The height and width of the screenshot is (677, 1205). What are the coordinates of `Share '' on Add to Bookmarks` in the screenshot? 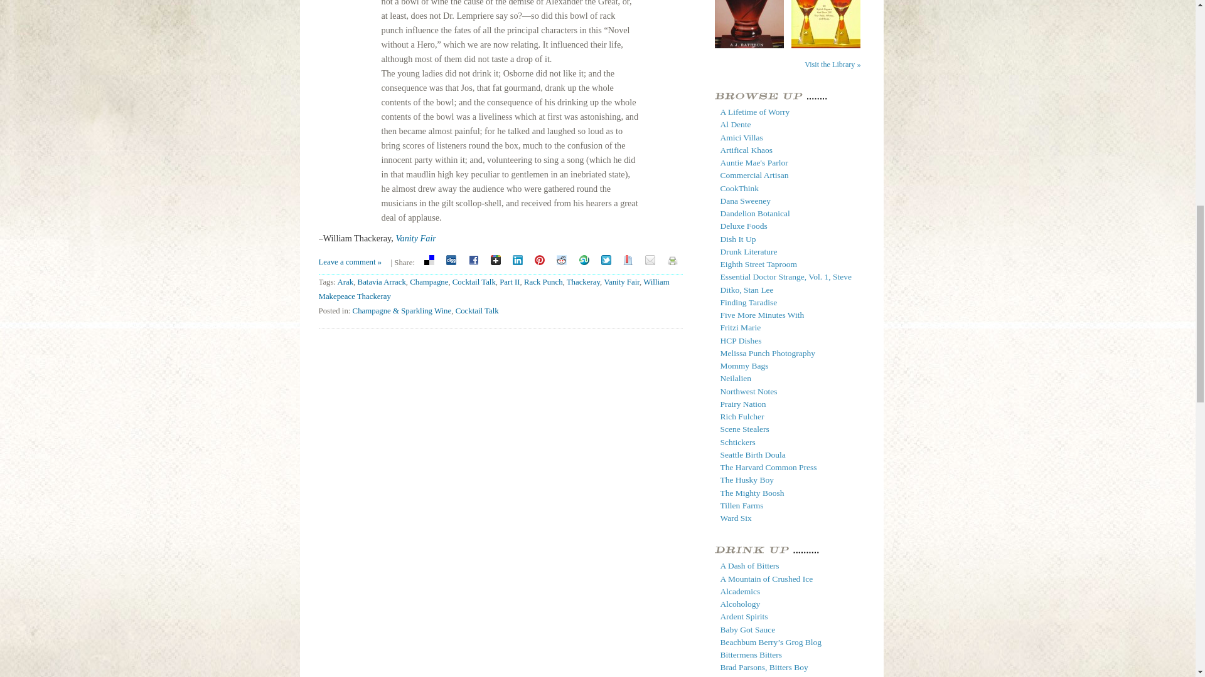 It's located at (628, 260).